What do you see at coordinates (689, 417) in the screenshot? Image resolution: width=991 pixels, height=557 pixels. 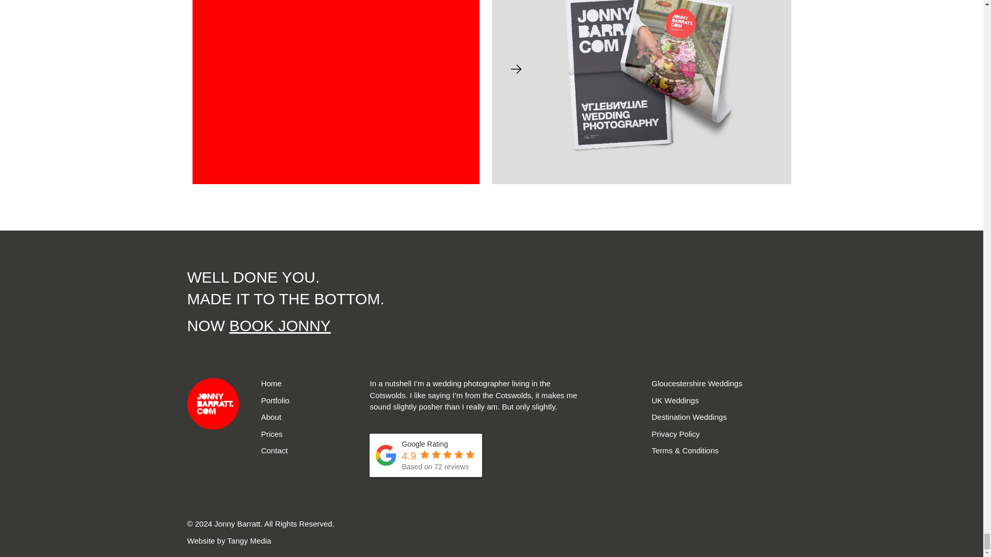 I see `Destination Weddings` at bounding box center [689, 417].